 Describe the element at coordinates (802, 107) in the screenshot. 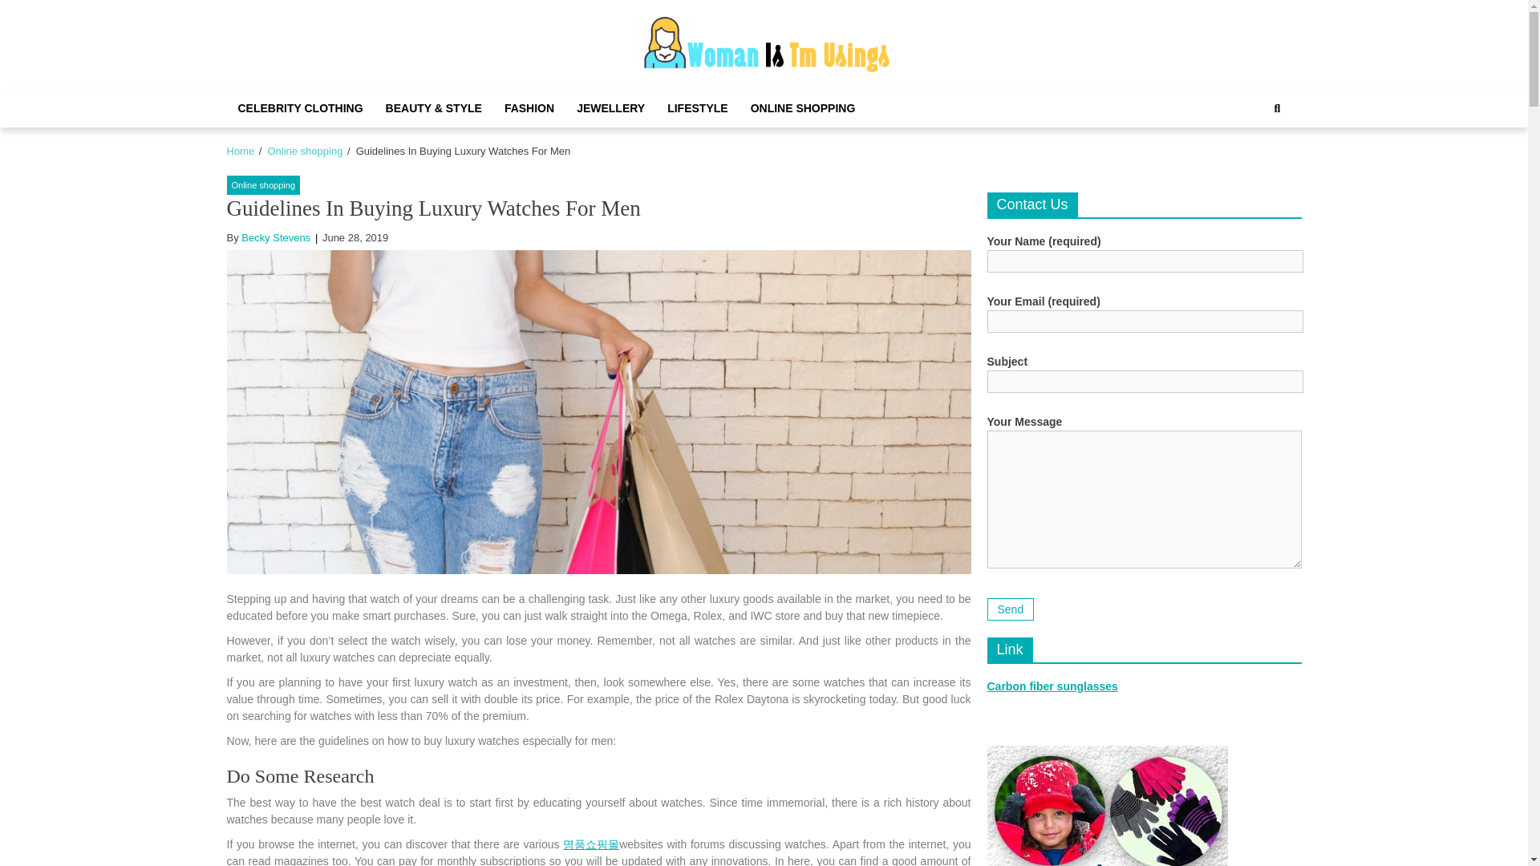

I see `ONLINE SHOPPING` at that location.